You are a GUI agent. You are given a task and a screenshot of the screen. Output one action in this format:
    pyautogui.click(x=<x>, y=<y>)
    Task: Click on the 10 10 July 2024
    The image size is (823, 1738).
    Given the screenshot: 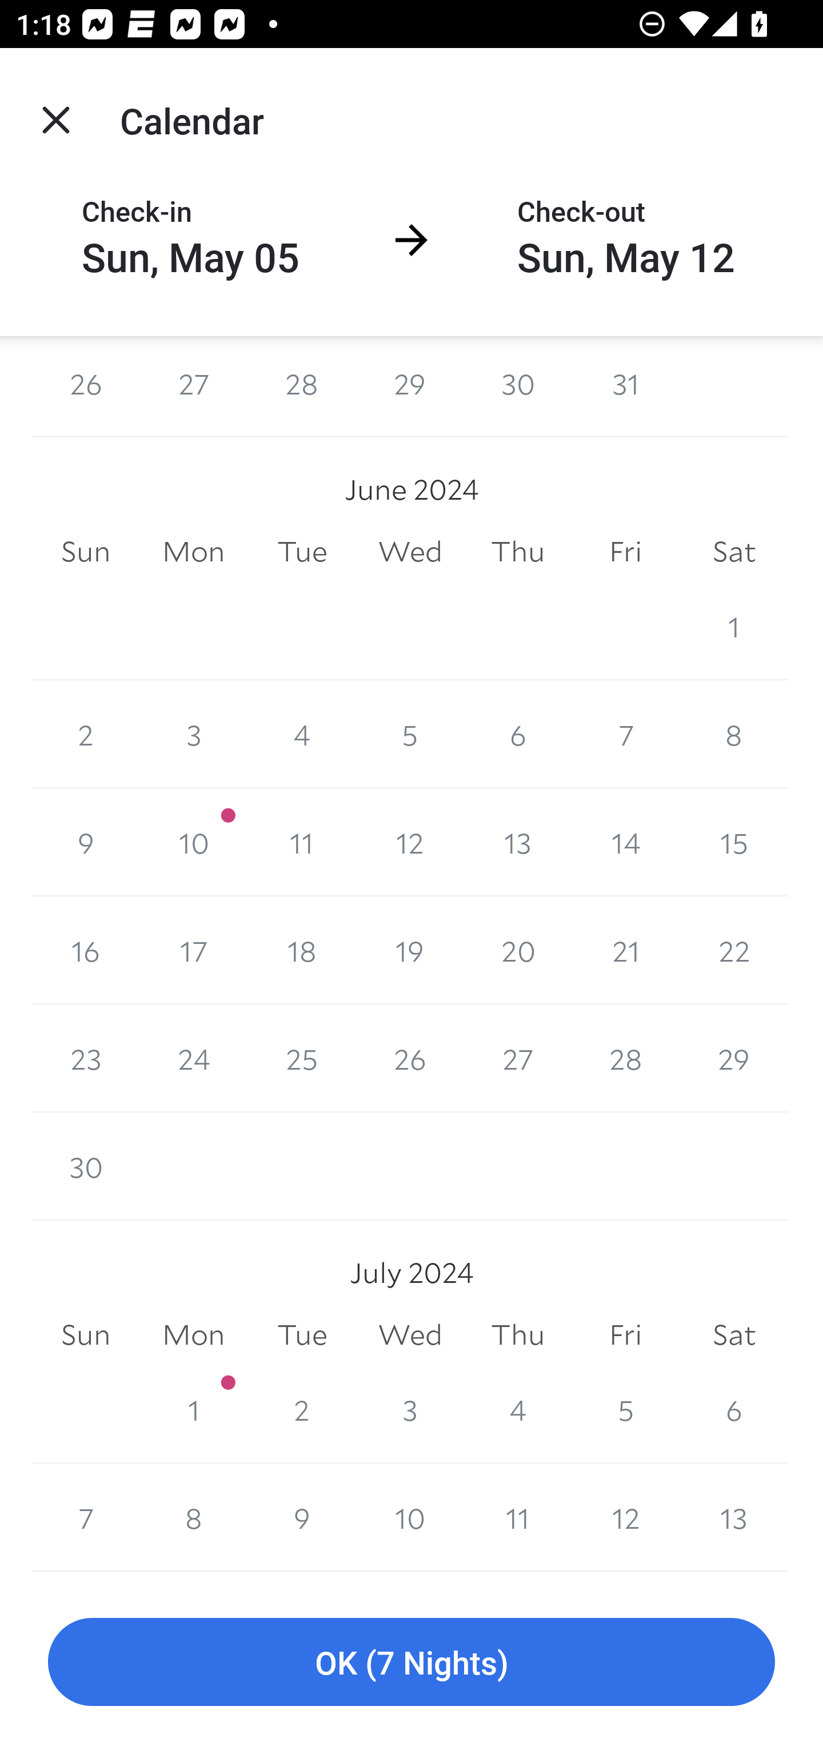 What is the action you would take?
    pyautogui.click(x=410, y=1517)
    